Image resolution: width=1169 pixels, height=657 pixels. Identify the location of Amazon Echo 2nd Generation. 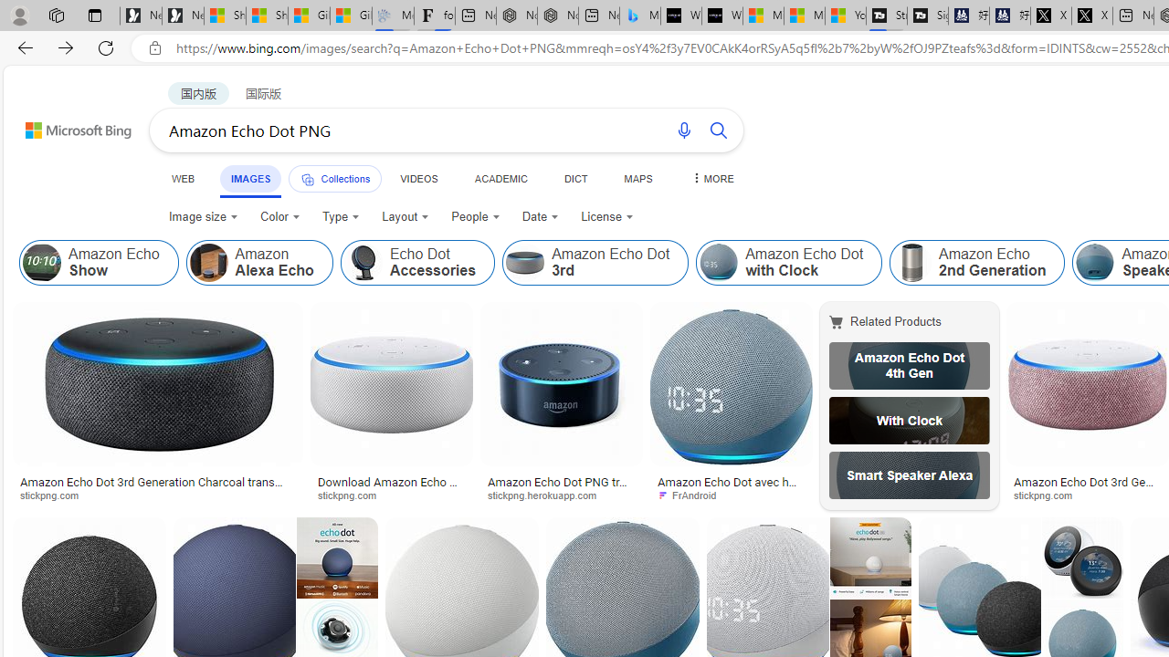
(912, 263).